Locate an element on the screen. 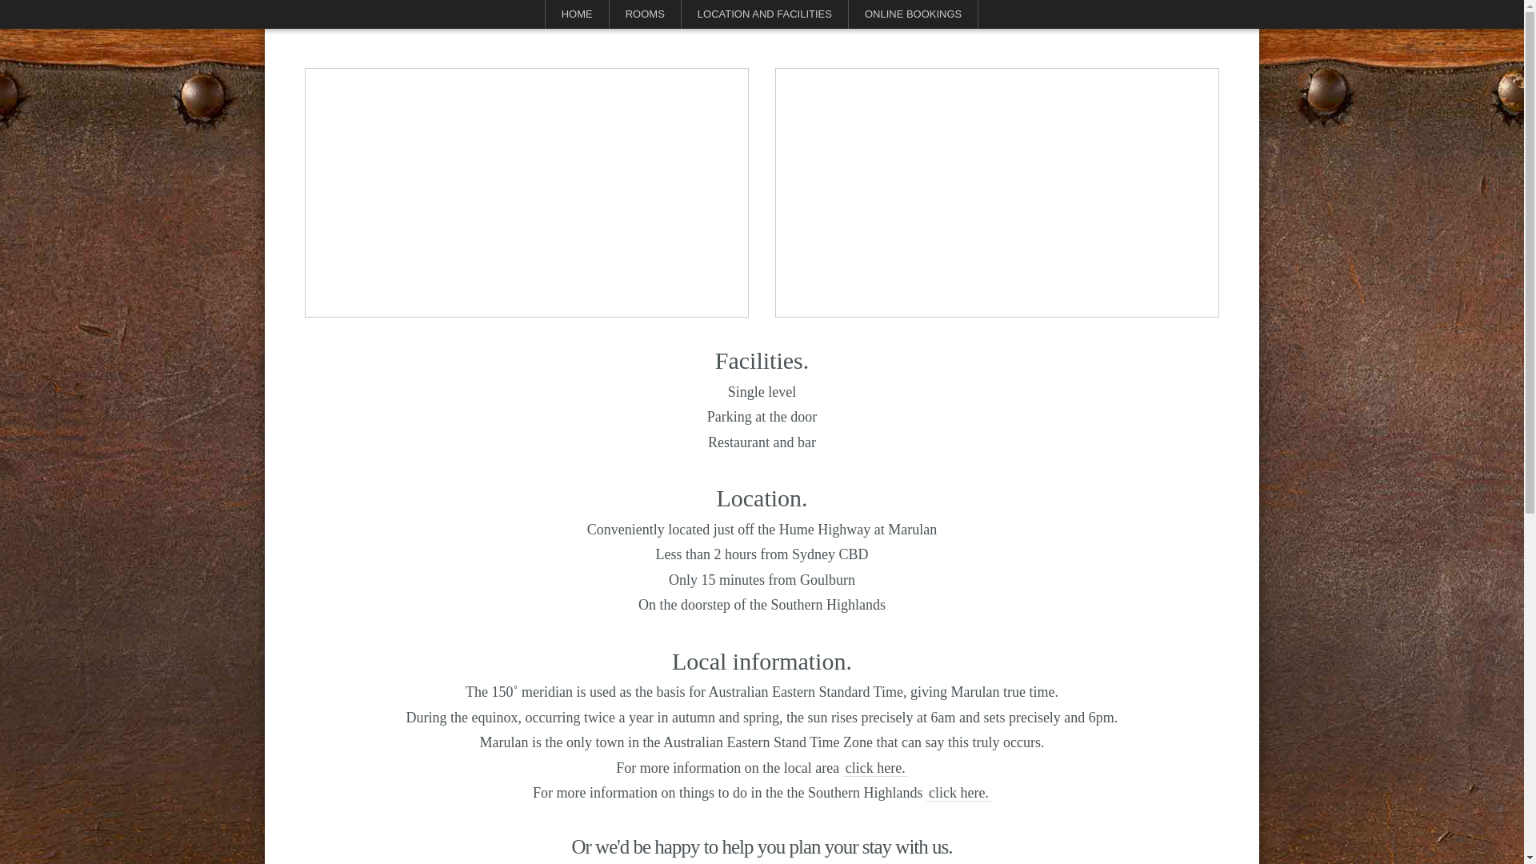 This screenshot has width=1536, height=864. ROOMS is located at coordinates (645, 14).